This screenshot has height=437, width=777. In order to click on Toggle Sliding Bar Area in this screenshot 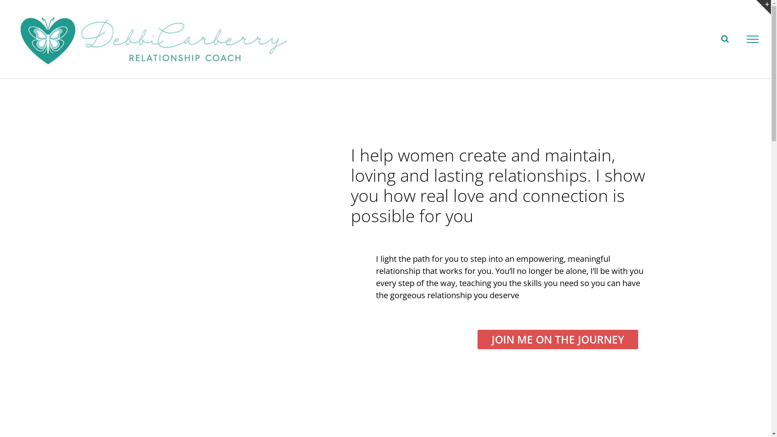, I will do `click(764, 7)`.